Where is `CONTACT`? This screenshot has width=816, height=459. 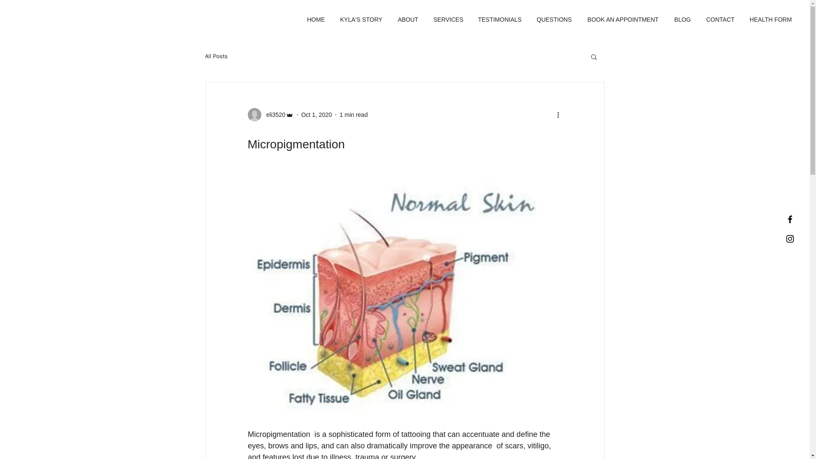 CONTACT is located at coordinates (720, 20).